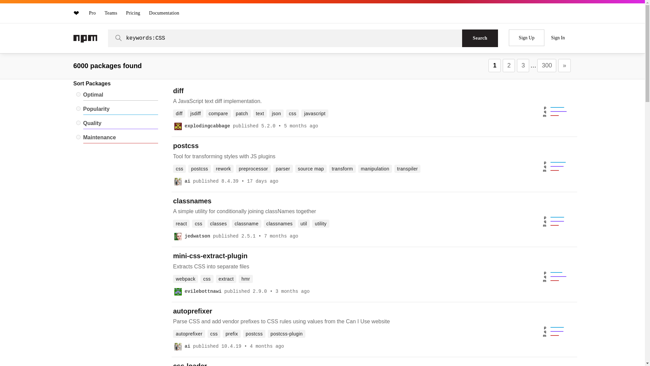 Image resolution: width=650 pixels, height=366 pixels. I want to click on Pro, so click(92, 13).